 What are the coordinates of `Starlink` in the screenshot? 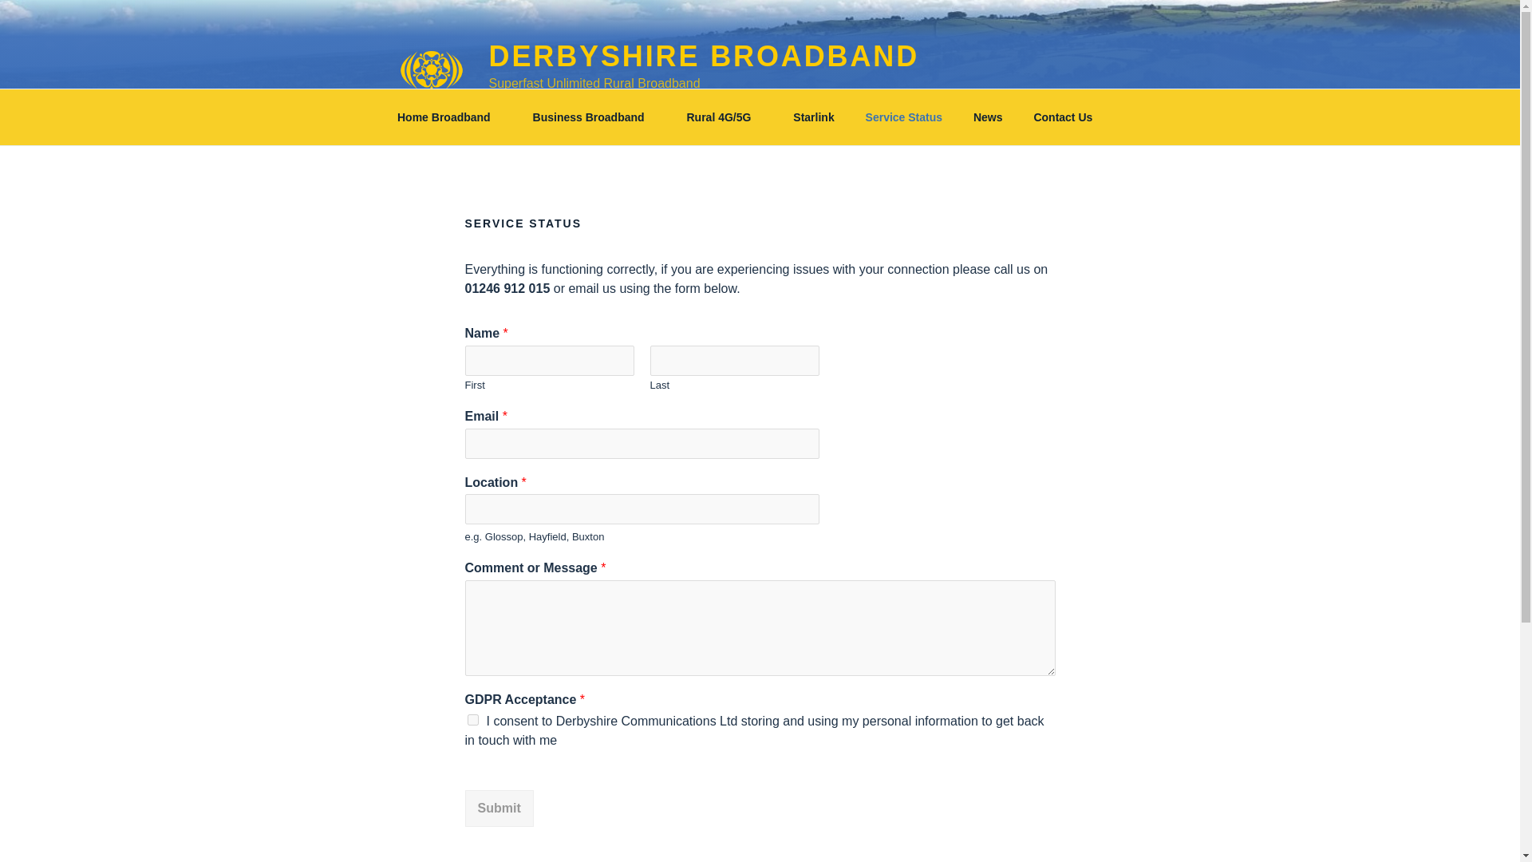 It's located at (814, 117).